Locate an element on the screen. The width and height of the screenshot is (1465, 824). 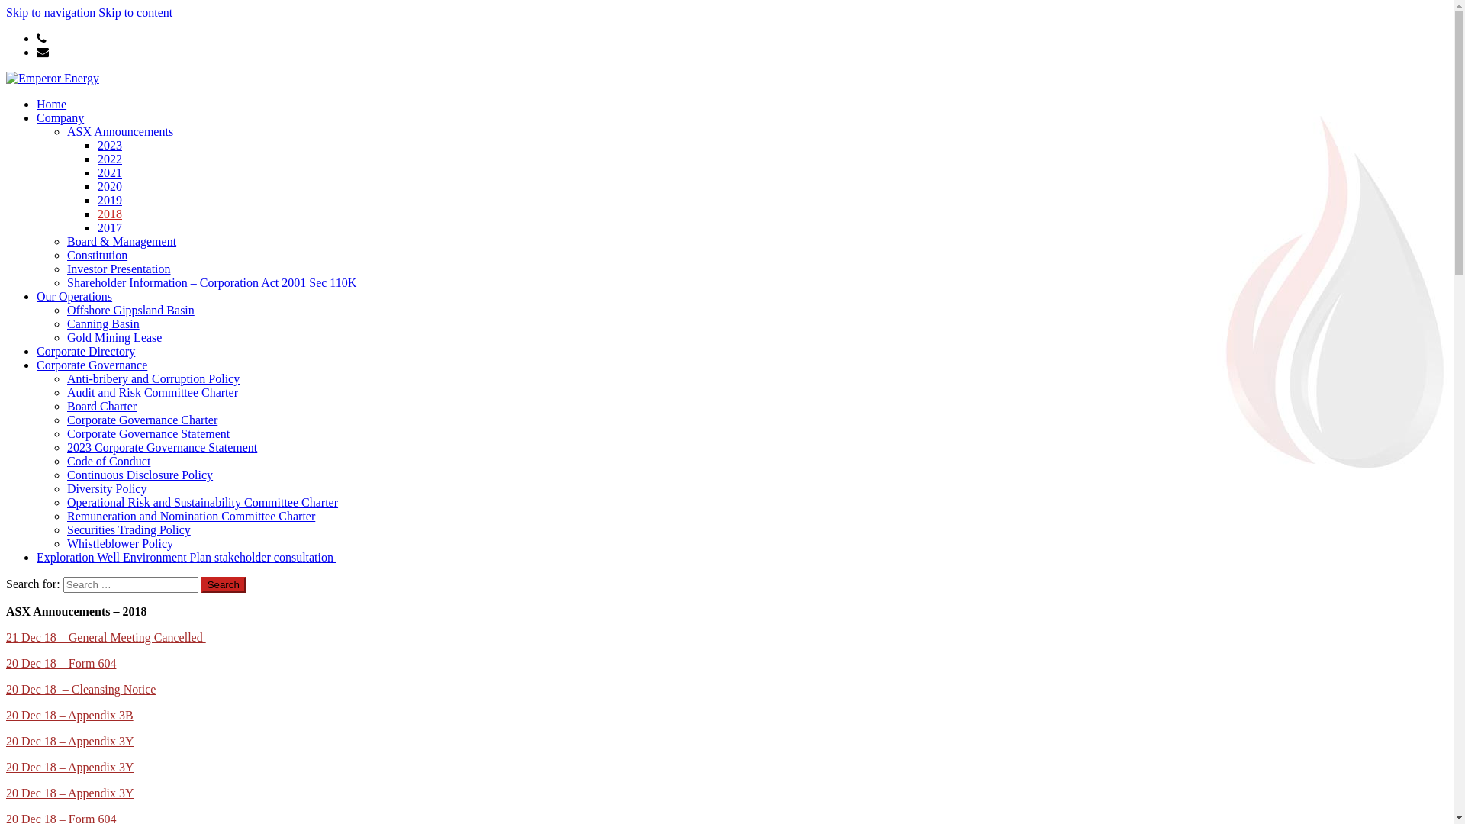
Corporate Governance Statement is located at coordinates (148, 433).